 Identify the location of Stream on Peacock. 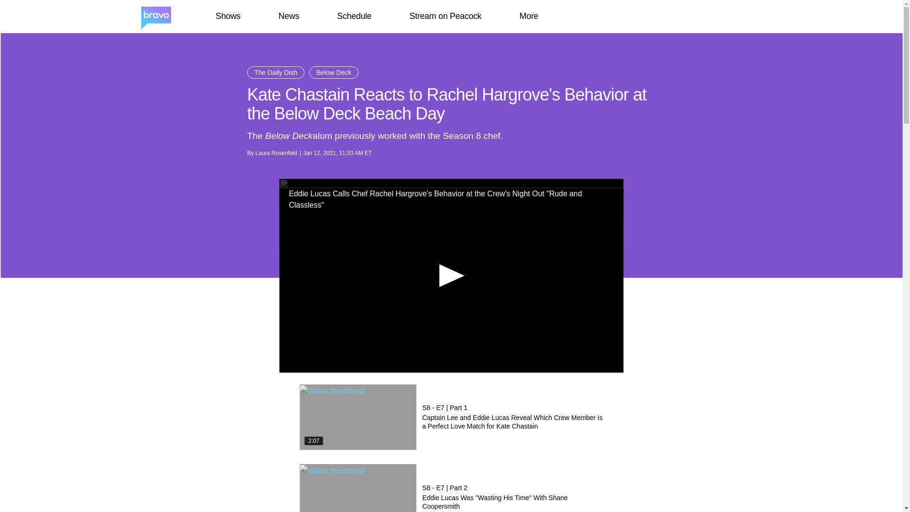
(446, 16).